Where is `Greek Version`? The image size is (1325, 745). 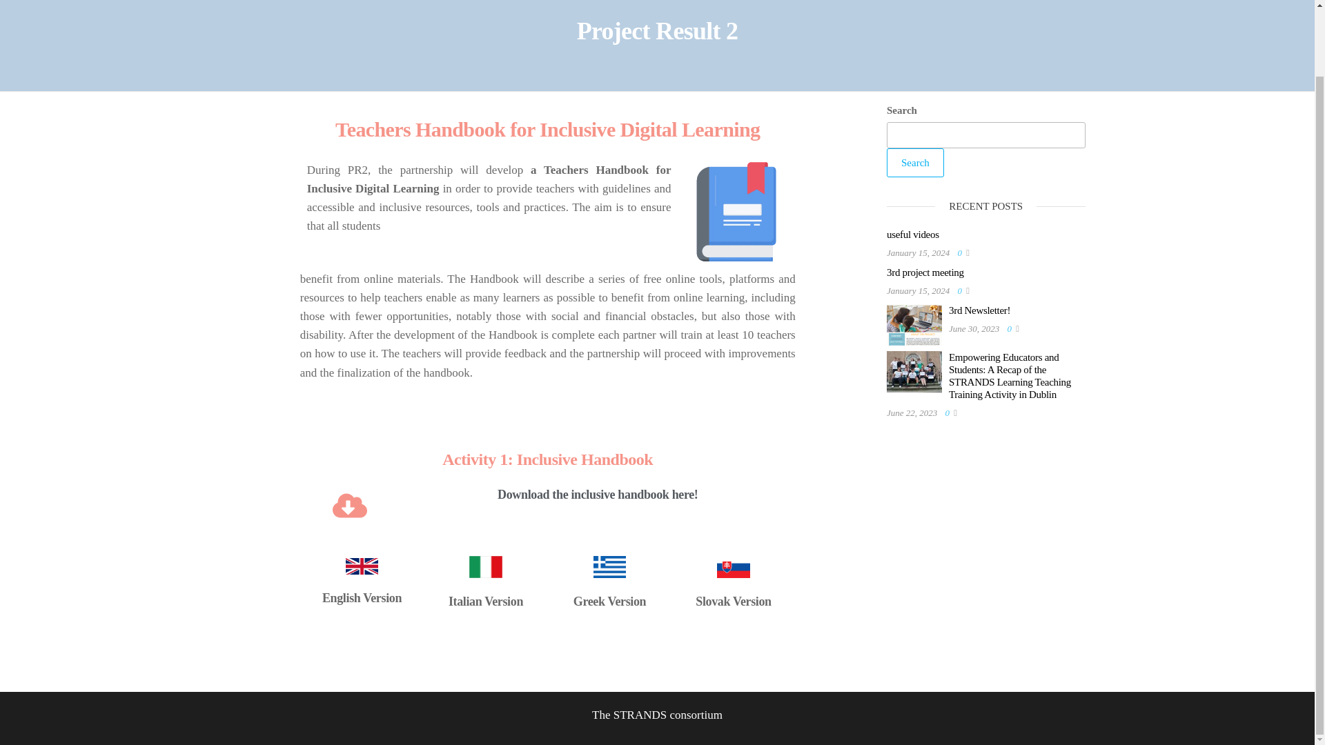
Greek Version is located at coordinates (610, 602).